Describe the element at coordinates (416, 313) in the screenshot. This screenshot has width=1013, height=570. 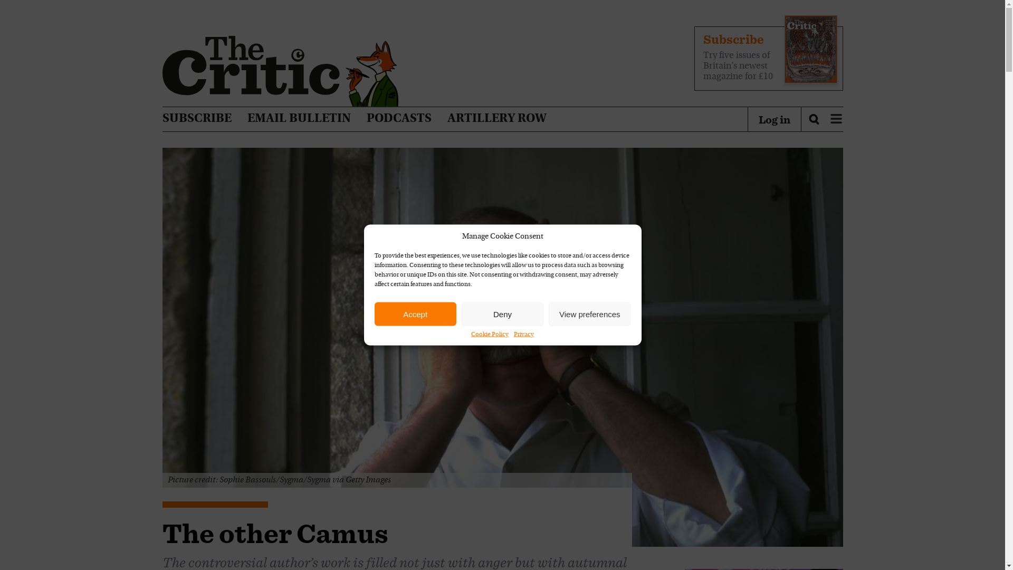
I see `Accept` at that location.